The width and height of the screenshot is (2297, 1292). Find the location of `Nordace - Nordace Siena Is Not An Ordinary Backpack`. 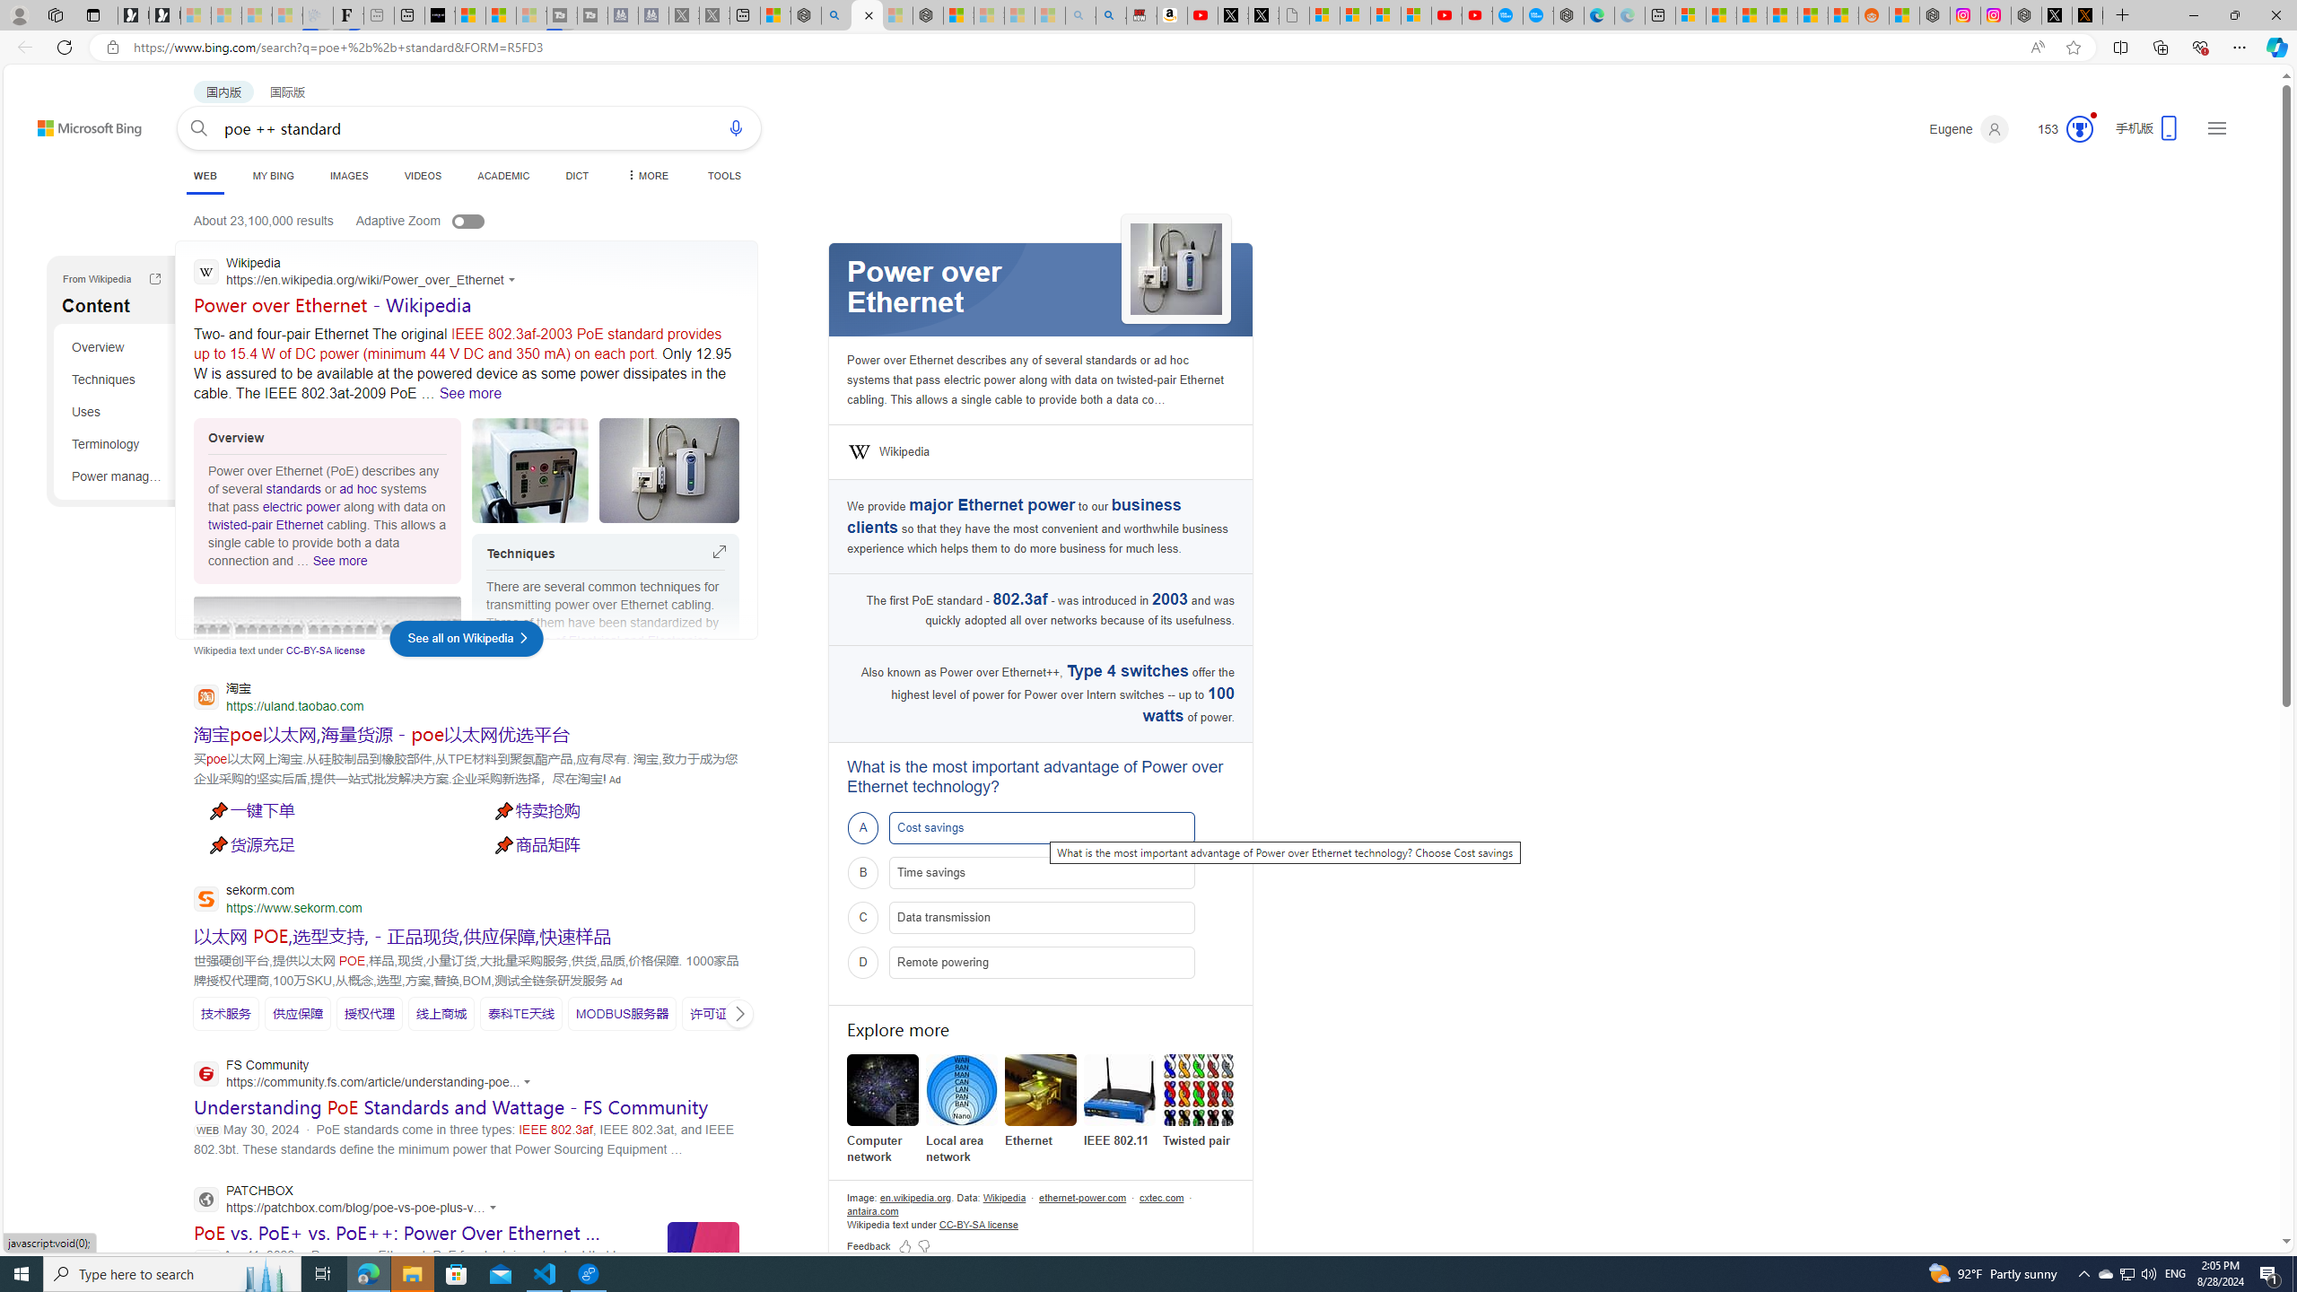

Nordace - Nordace Siena Is Not An Ordinary Backpack is located at coordinates (928, 15).